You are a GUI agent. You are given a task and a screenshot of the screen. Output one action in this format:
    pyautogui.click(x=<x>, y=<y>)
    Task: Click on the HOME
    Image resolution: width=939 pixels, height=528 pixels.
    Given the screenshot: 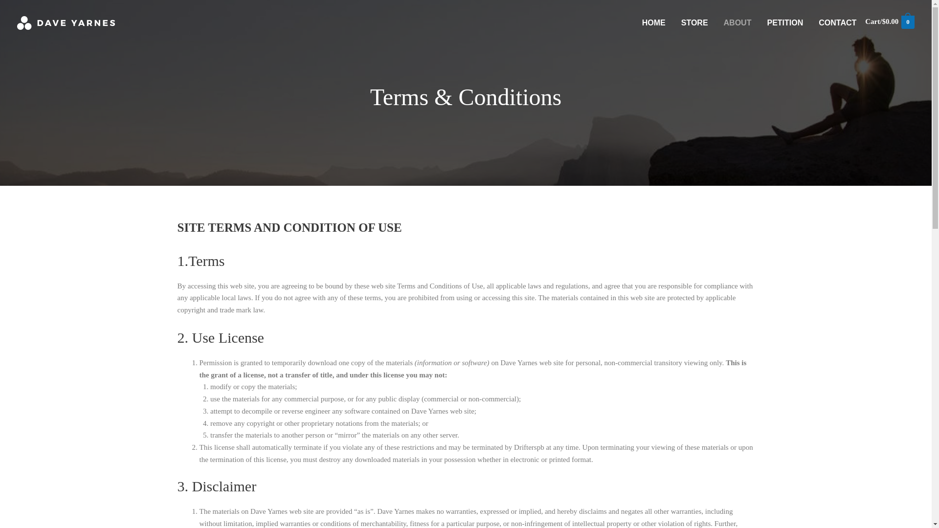 What is the action you would take?
    pyautogui.click(x=653, y=22)
    